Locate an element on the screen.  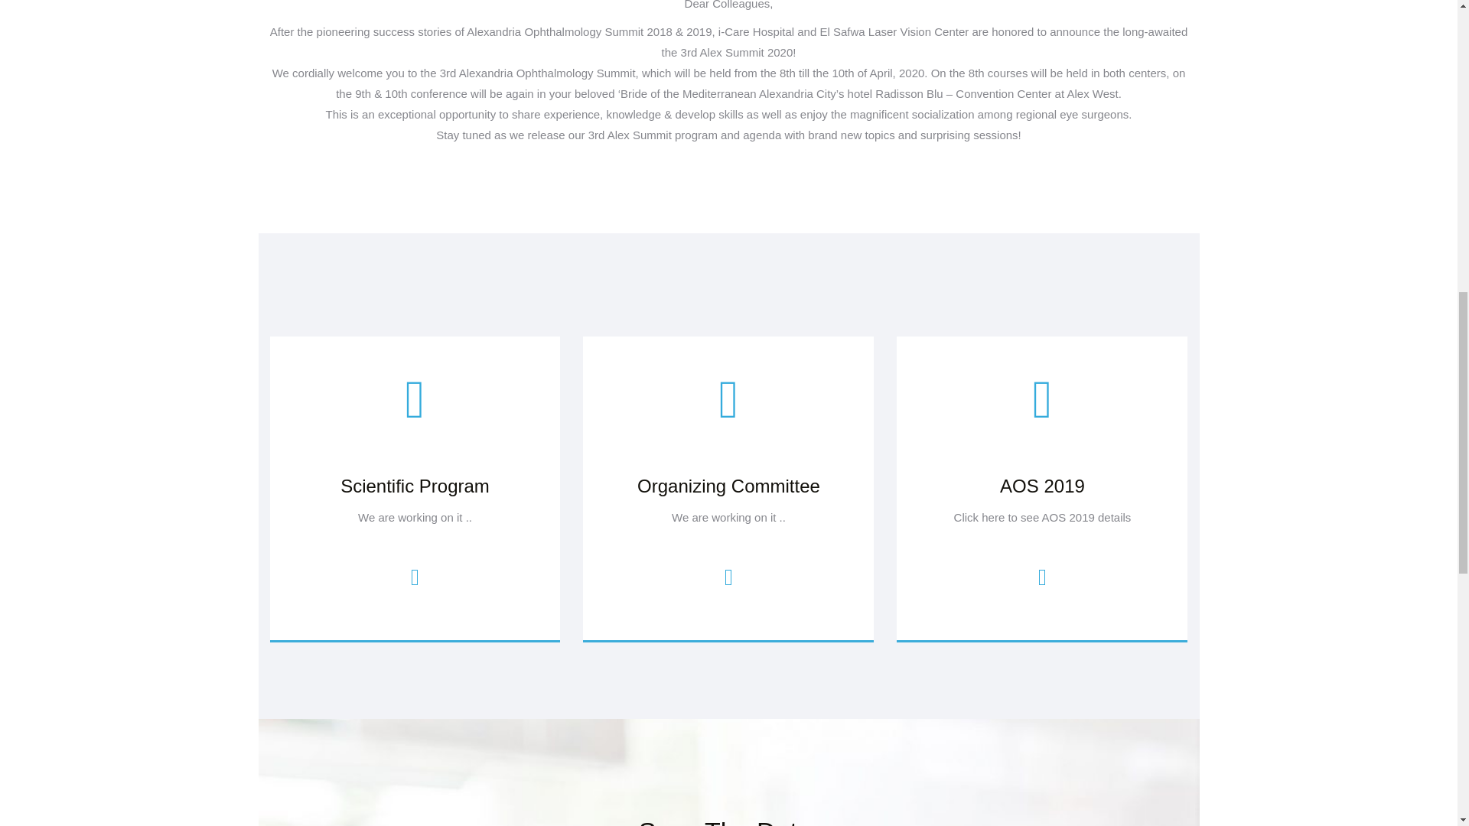
aos-2019 is located at coordinates (1042, 486).